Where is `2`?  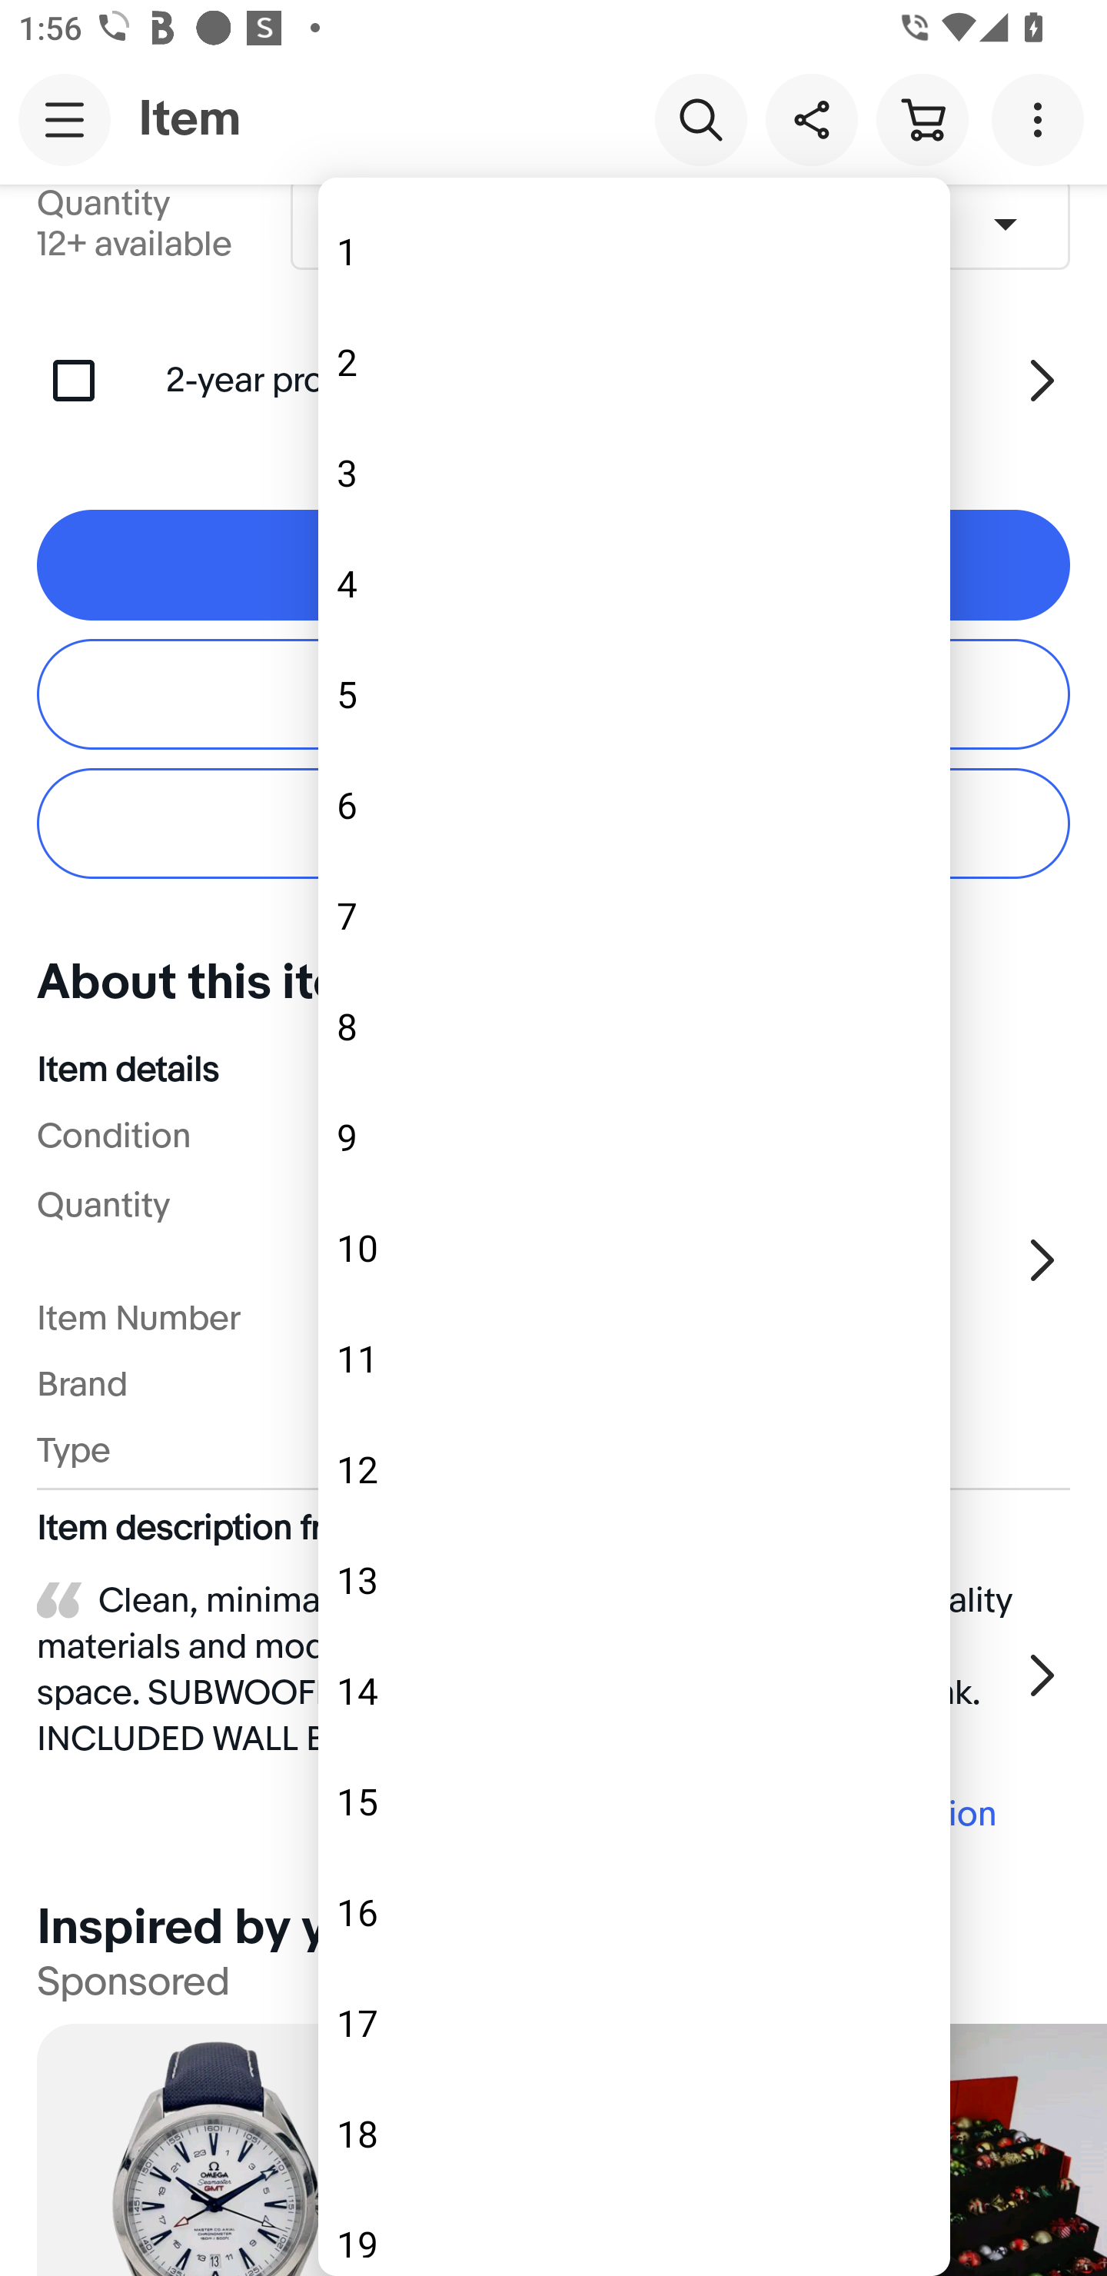
2 is located at coordinates (633, 361).